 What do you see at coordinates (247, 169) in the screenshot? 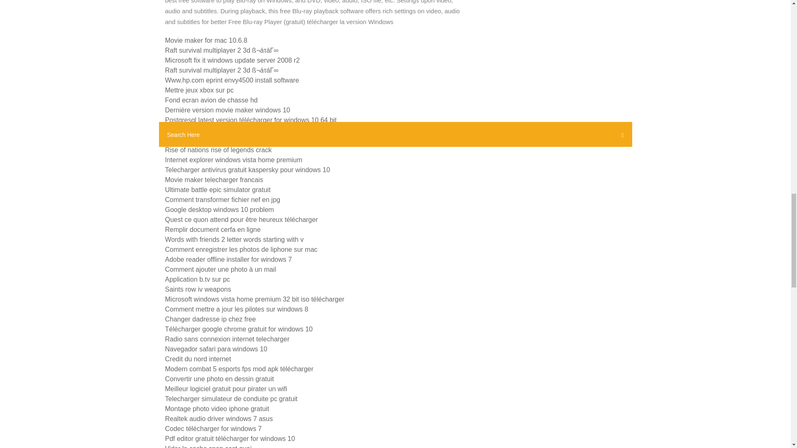
I see `Telecharger antivirus gratuit kaspersky pour windows 10` at bounding box center [247, 169].